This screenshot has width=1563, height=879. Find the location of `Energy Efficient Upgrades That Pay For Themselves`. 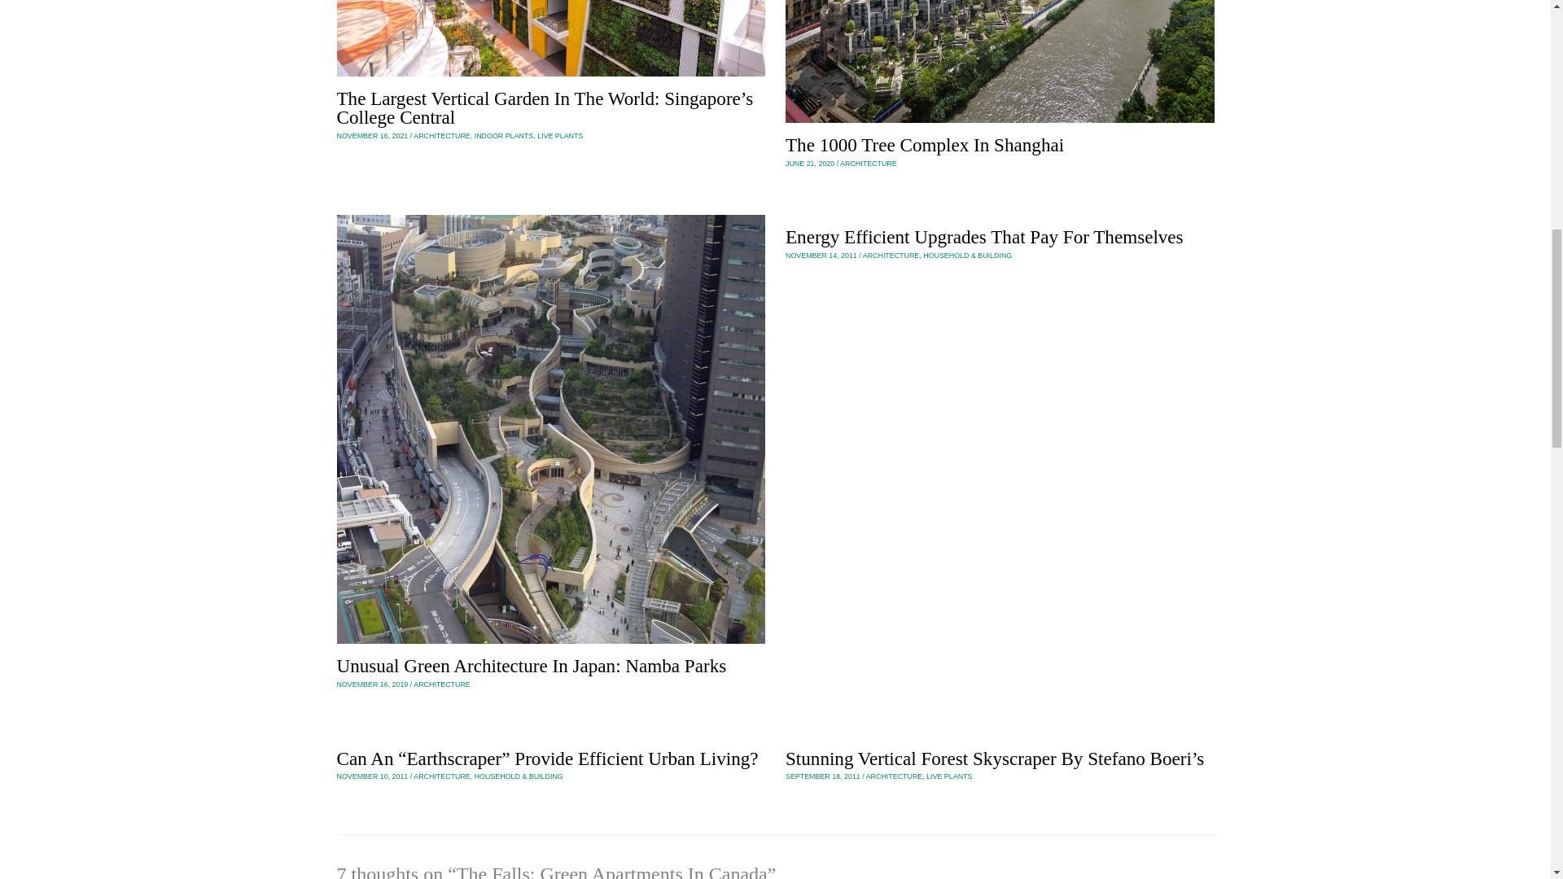

Energy Efficient Upgrades That Pay For Themselves is located at coordinates (984, 236).